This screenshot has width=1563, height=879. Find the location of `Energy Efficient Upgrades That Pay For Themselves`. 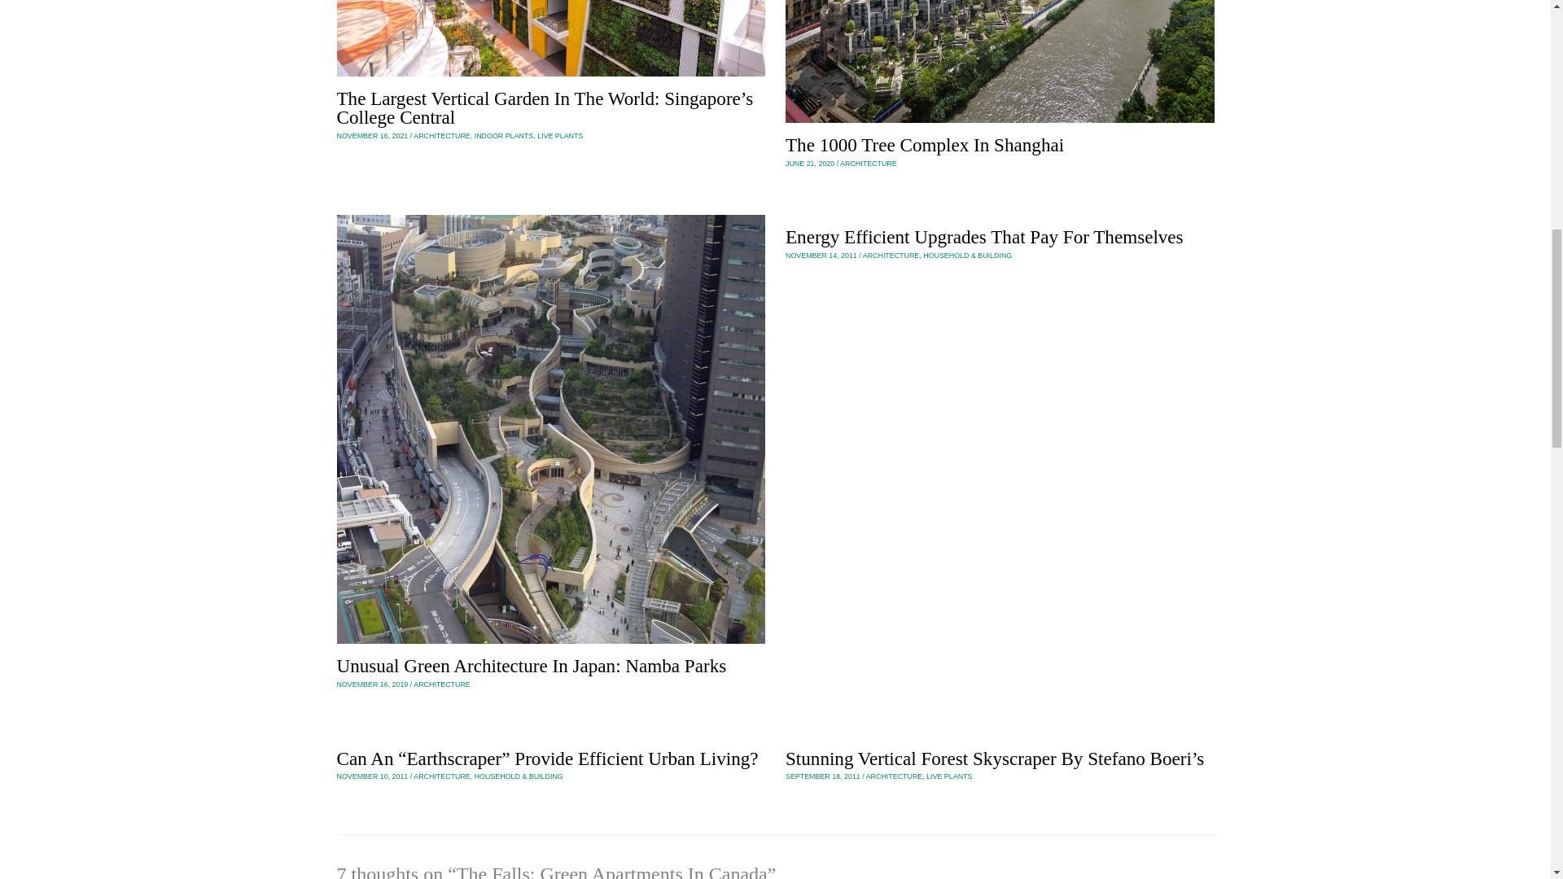

Energy Efficient Upgrades That Pay For Themselves is located at coordinates (984, 236).